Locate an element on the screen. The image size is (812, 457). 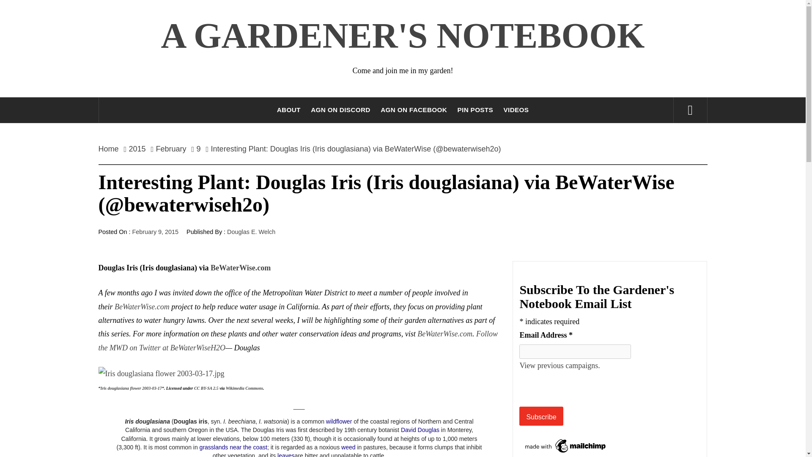
ABOUT is located at coordinates (289, 110).